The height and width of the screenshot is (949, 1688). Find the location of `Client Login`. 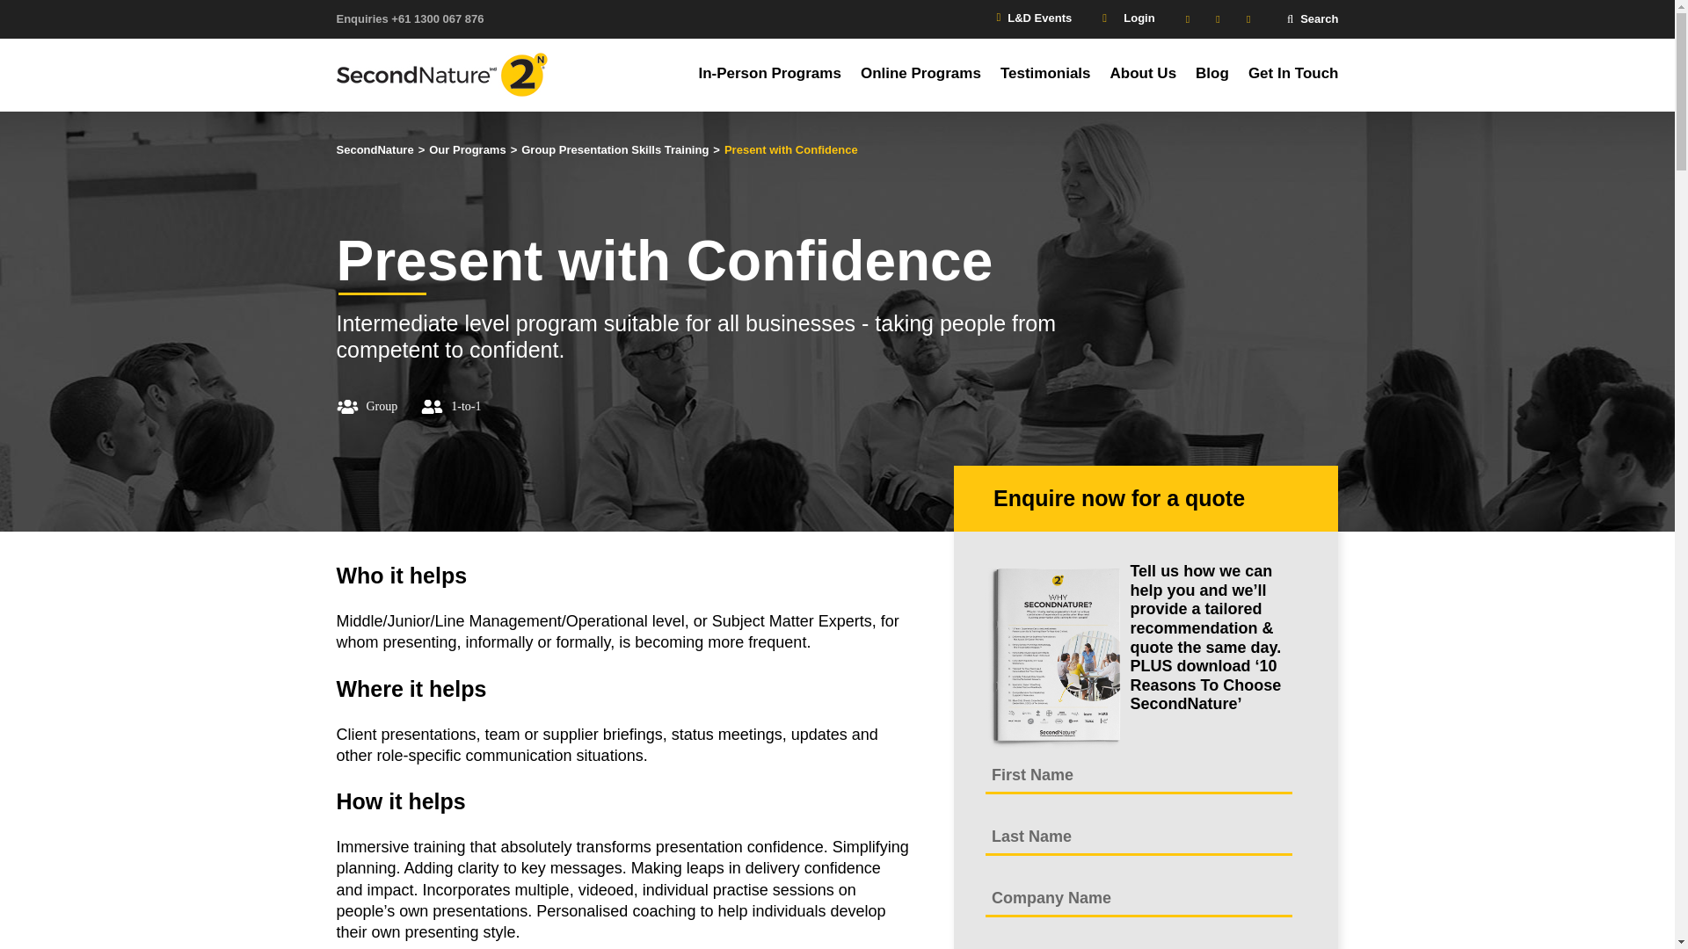

Client Login is located at coordinates (1126, 18).